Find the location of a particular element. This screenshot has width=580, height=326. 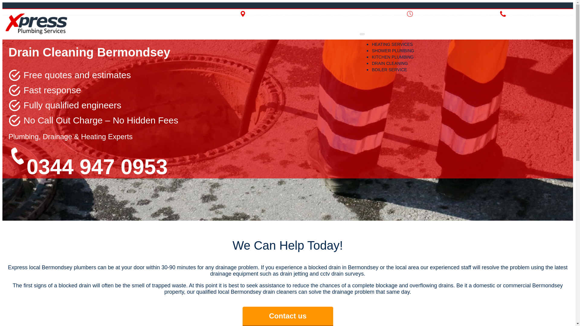

SHOWER PLUMBING is located at coordinates (393, 51).